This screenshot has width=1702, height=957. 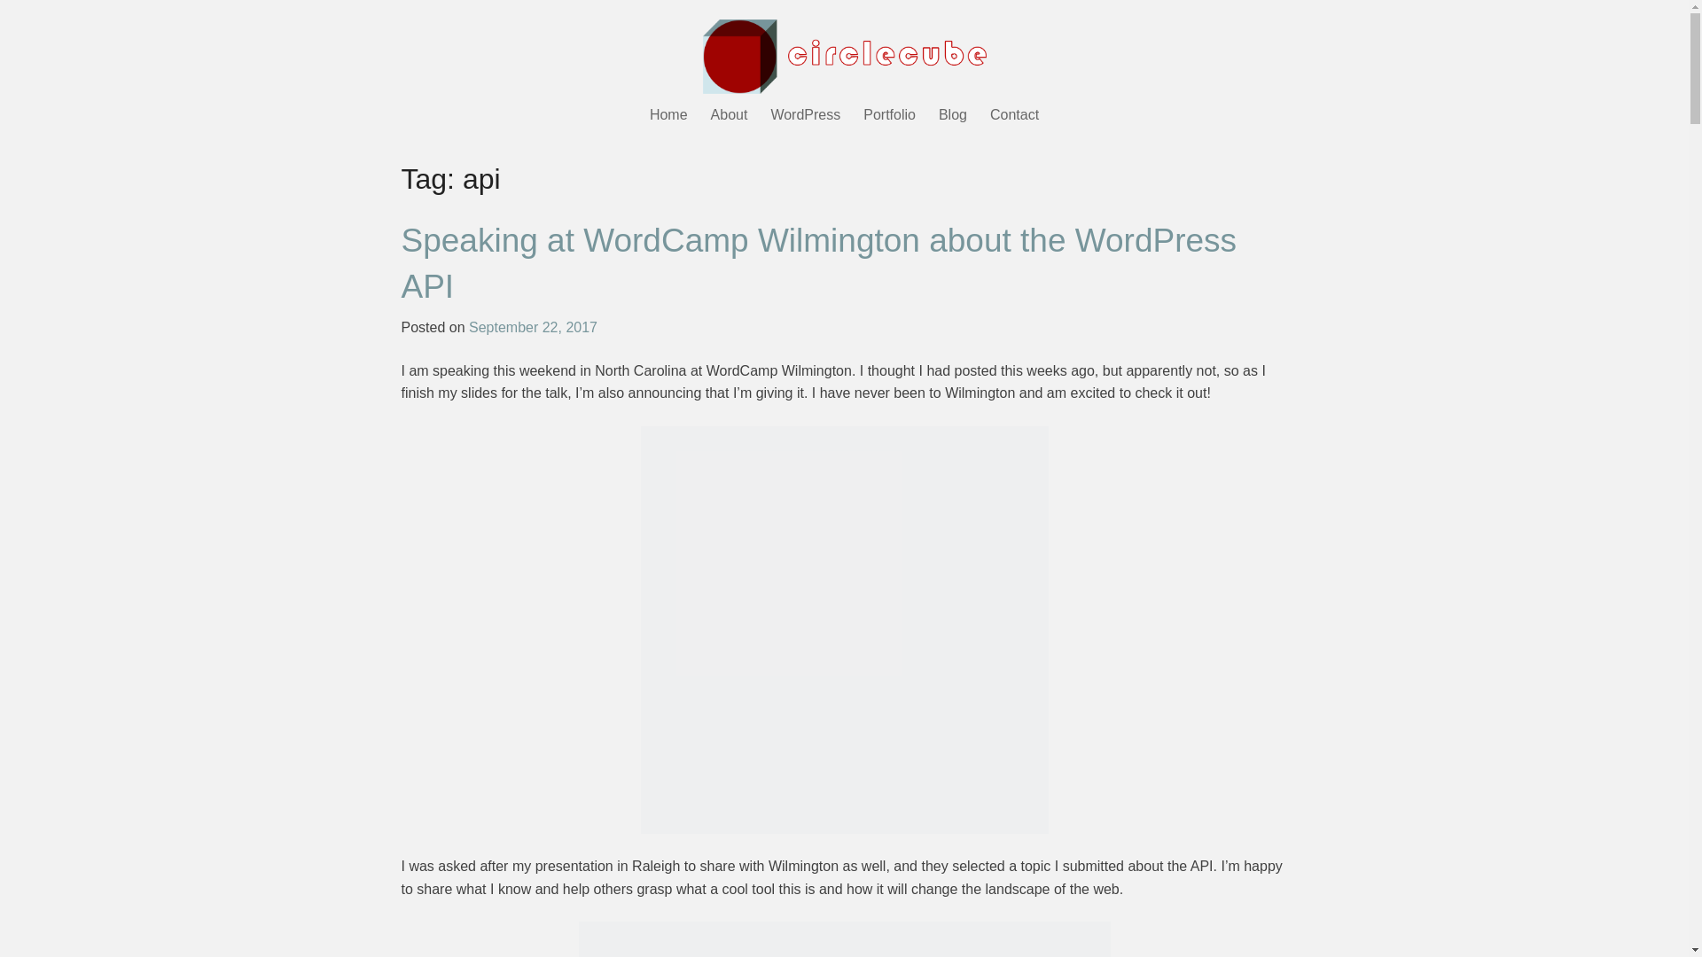 I want to click on circlecube, so click(x=843, y=51).